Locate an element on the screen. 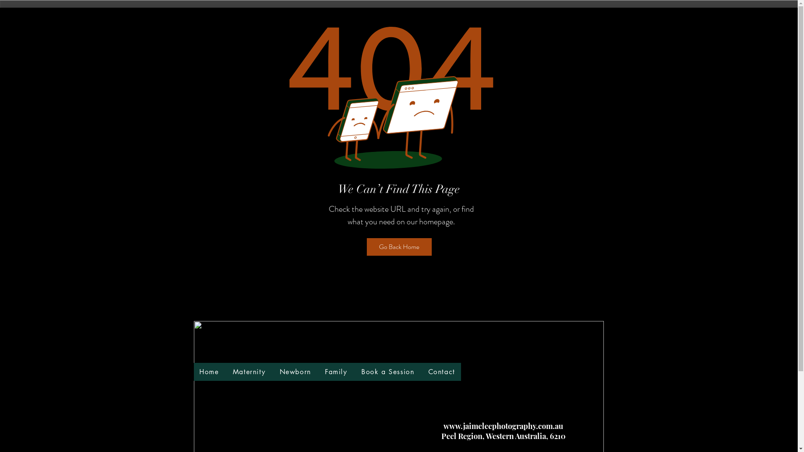 The image size is (804, 452). Maternity is located at coordinates (249, 372).